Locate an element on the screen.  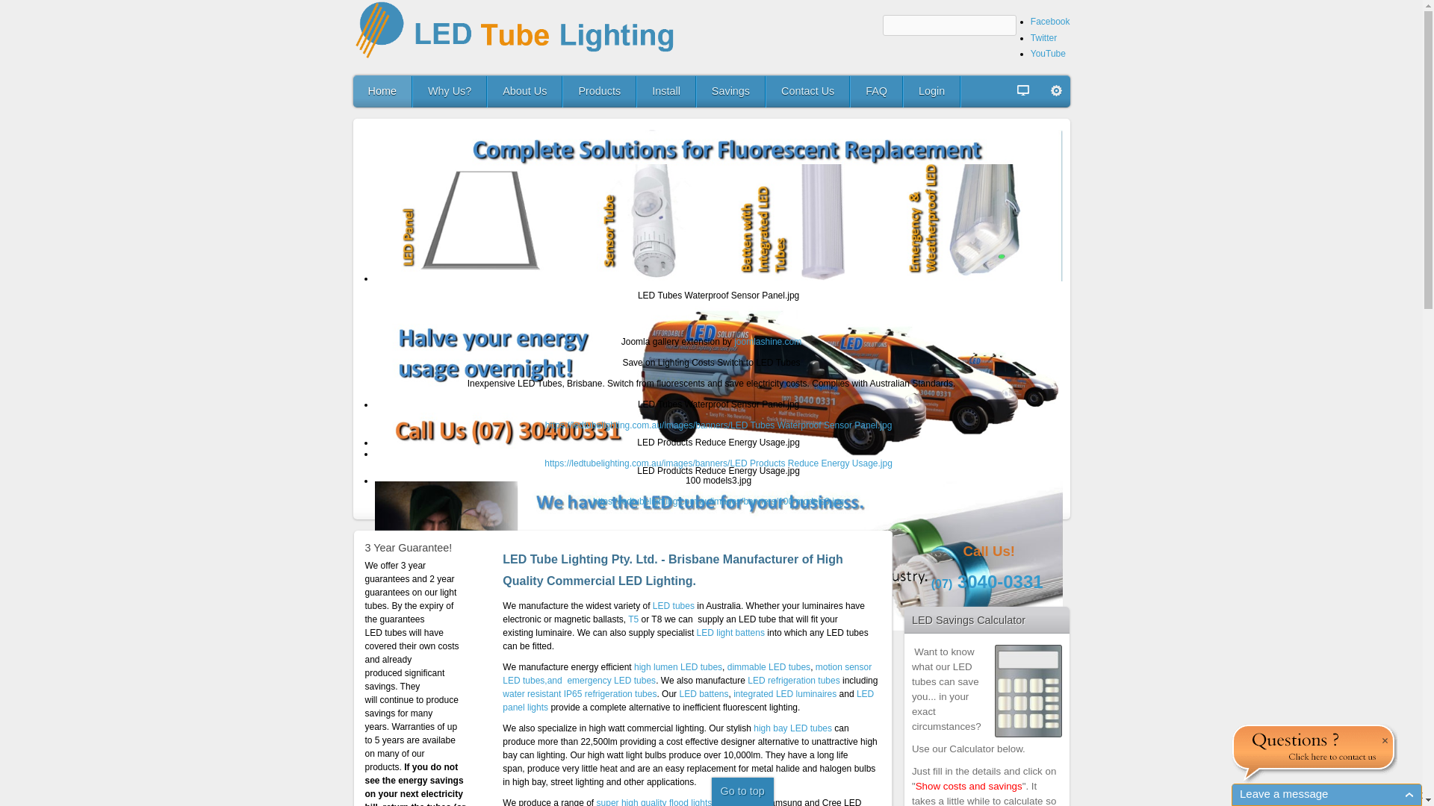
LED panel lights is located at coordinates (689, 701).